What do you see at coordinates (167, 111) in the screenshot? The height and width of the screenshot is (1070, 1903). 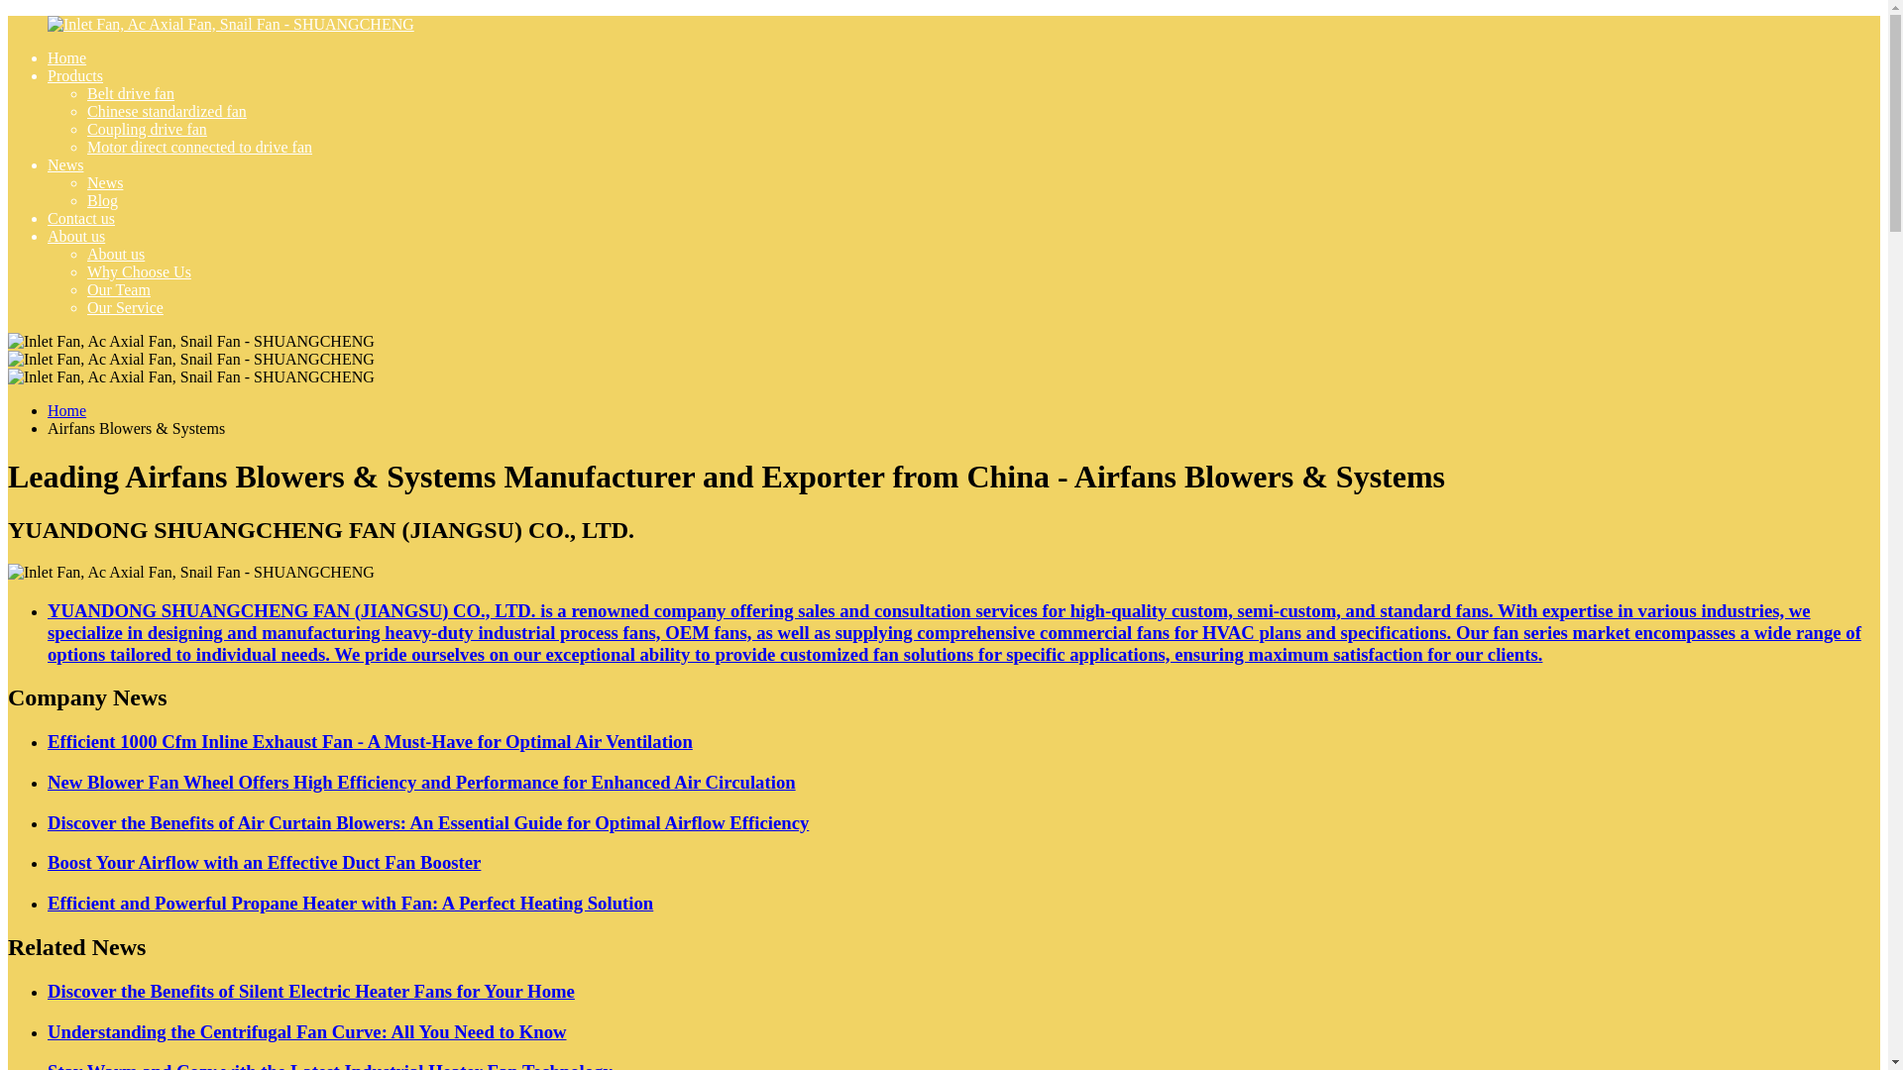 I see `Chinese standardized fan` at bounding box center [167, 111].